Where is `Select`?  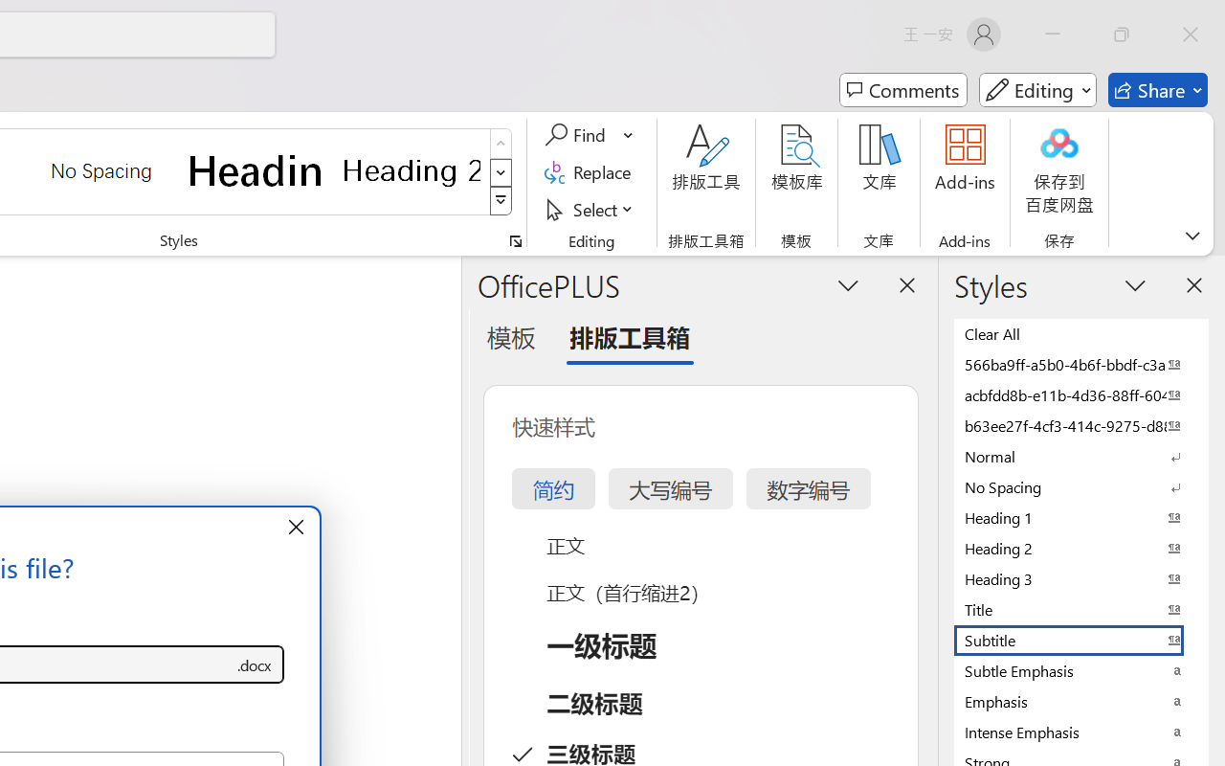
Select is located at coordinates (591, 209).